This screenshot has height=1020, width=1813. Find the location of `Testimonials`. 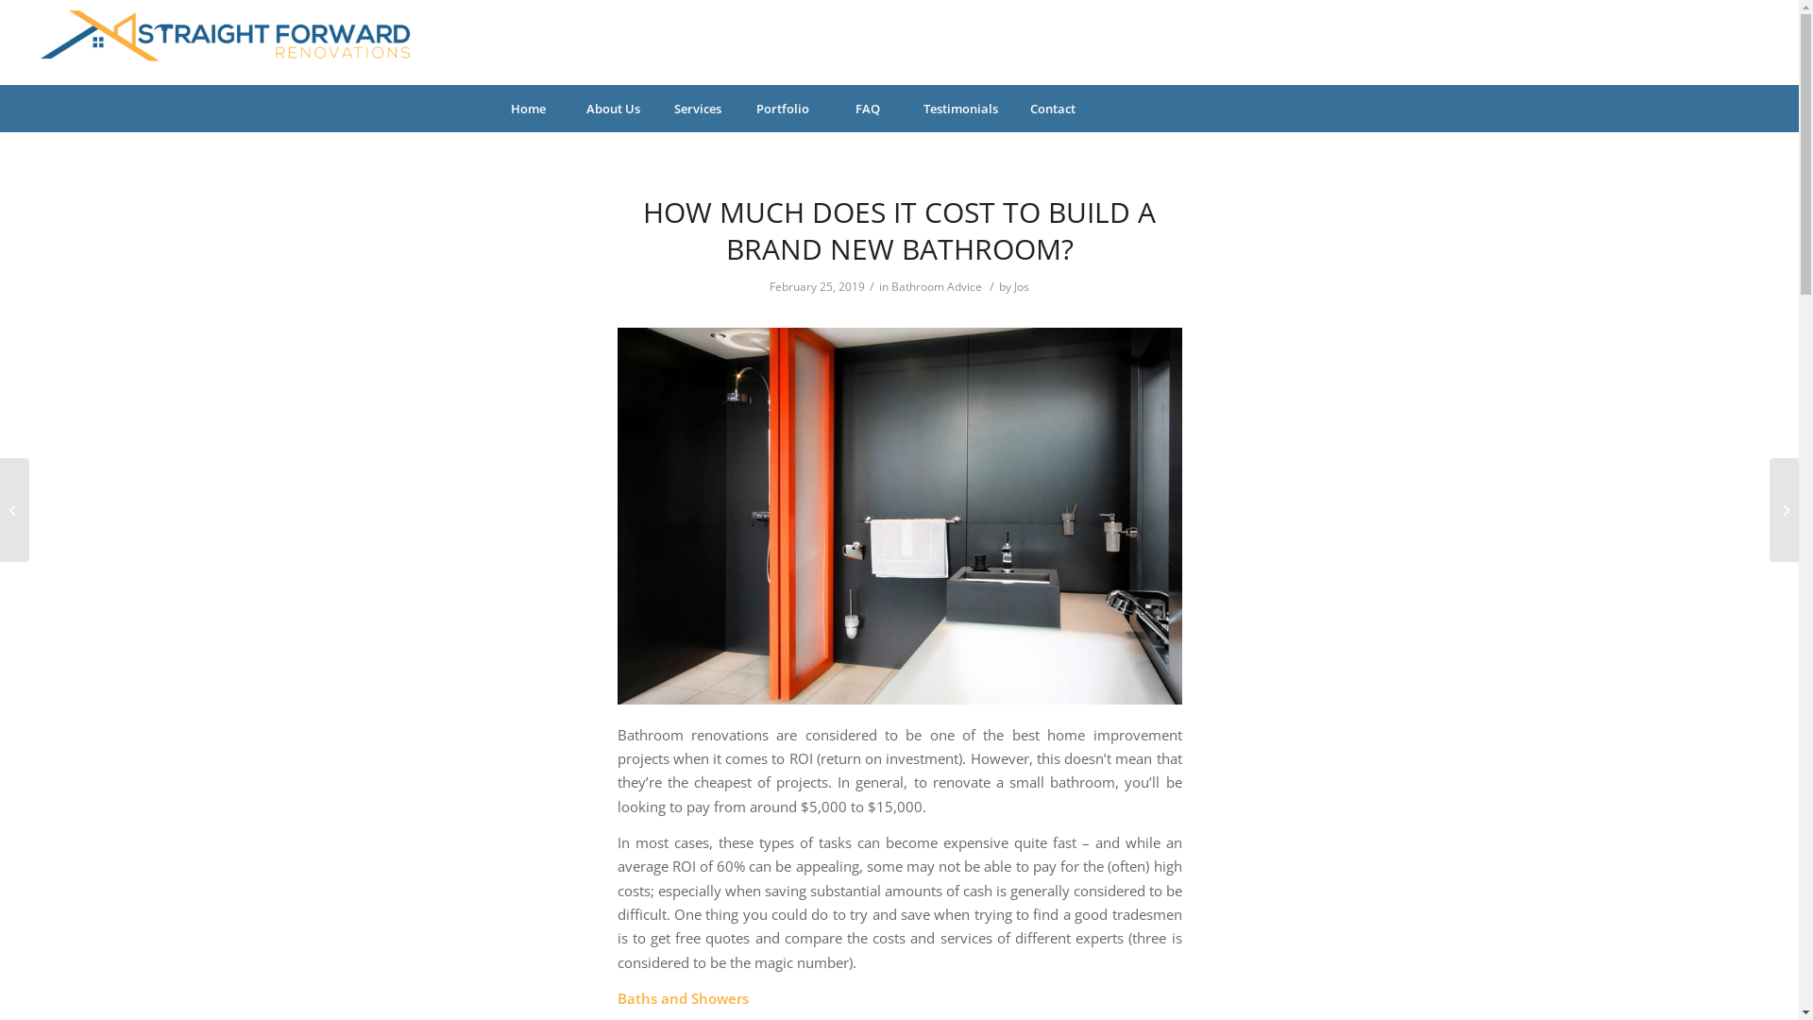

Testimonials is located at coordinates (960, 109).